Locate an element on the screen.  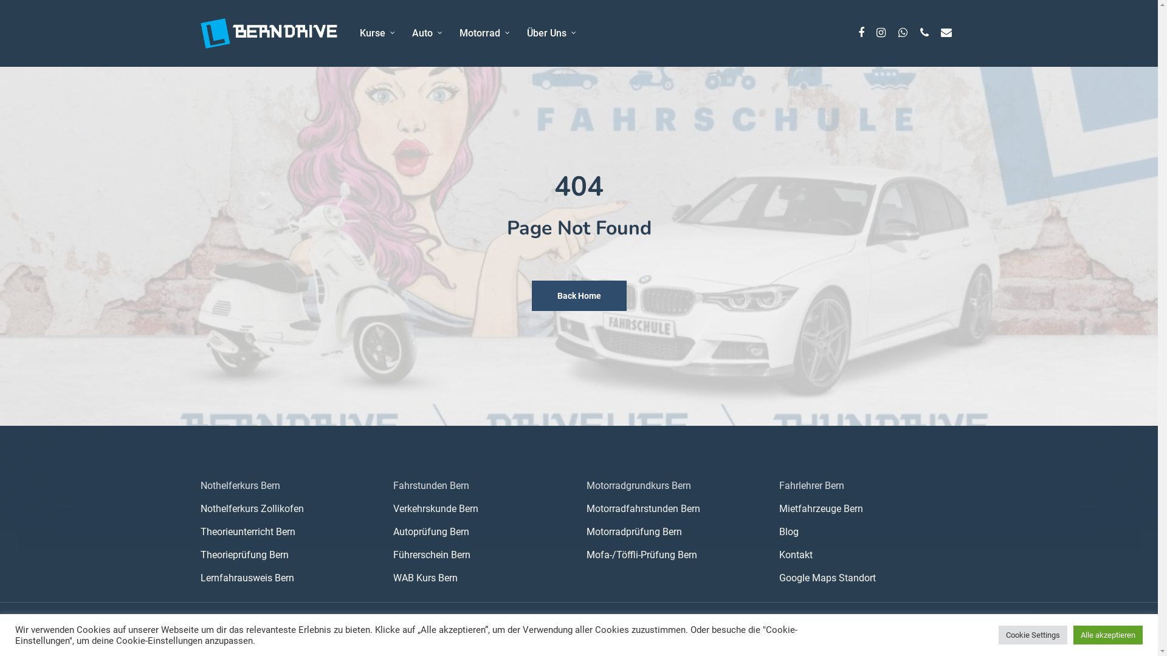
Nothelferkurs Bern is located at coordinates (289, 486).